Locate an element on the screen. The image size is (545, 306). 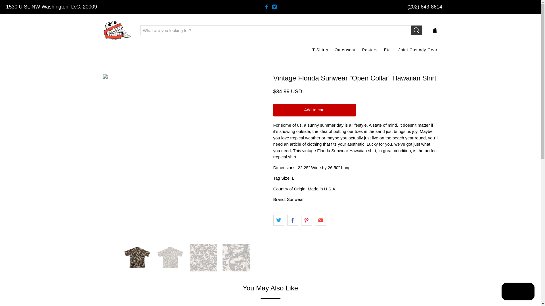
jointcustodydc on Instagram is located at coordinates (274, 7).